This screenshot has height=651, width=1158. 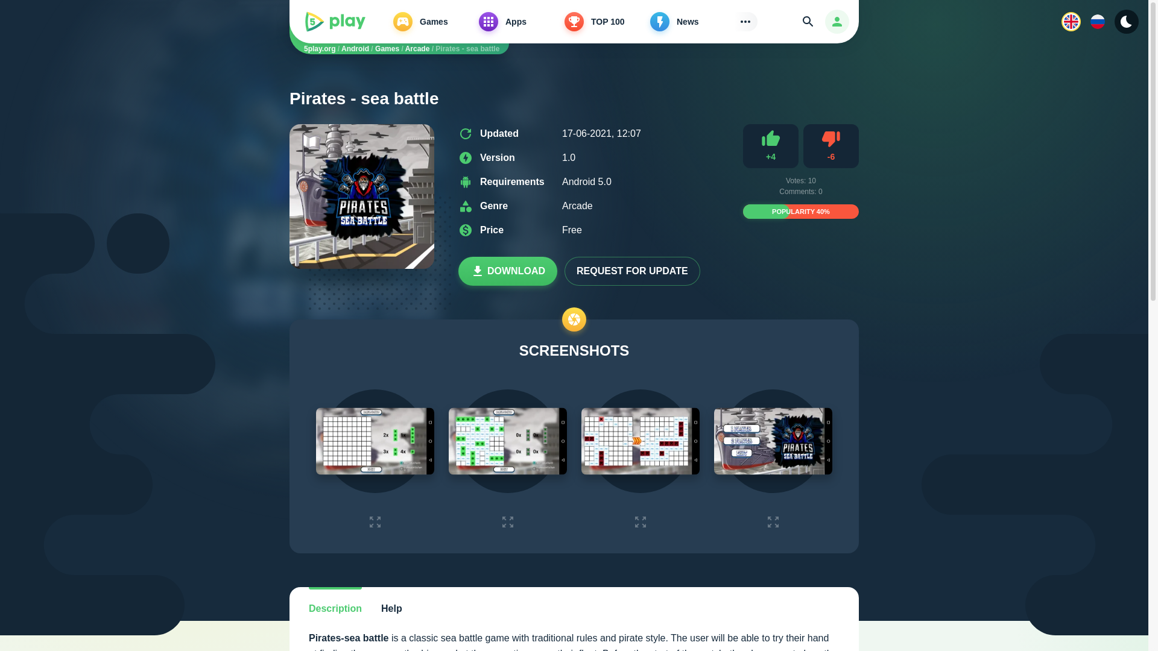 What do you see at coordinates (320, 48) in the screenshot?
I see `5play.org` at bounding box center [320, 48].